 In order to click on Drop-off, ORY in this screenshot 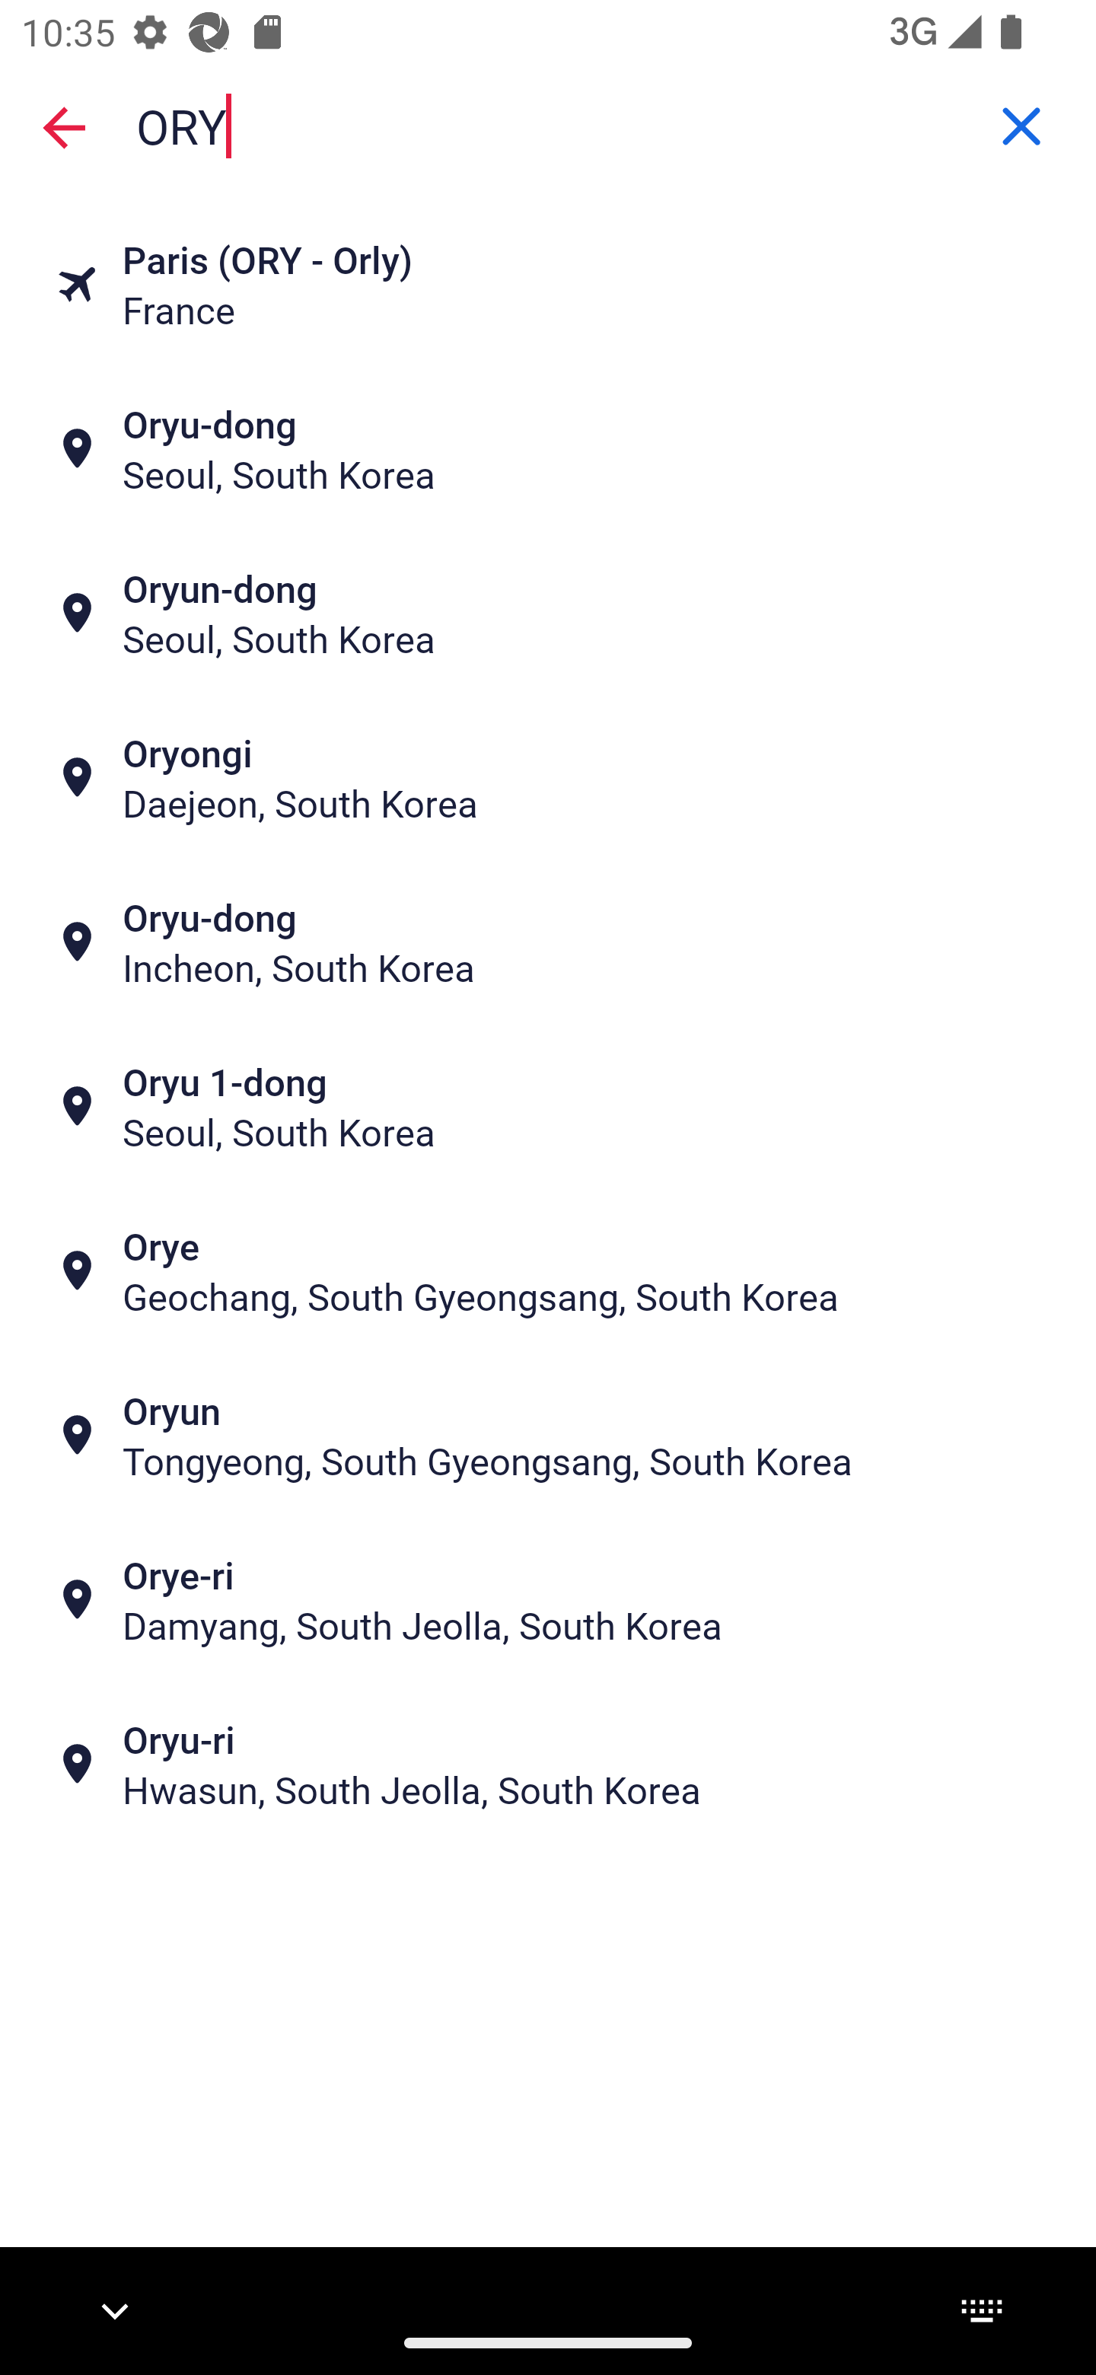, I will do `click(548, 125)`.